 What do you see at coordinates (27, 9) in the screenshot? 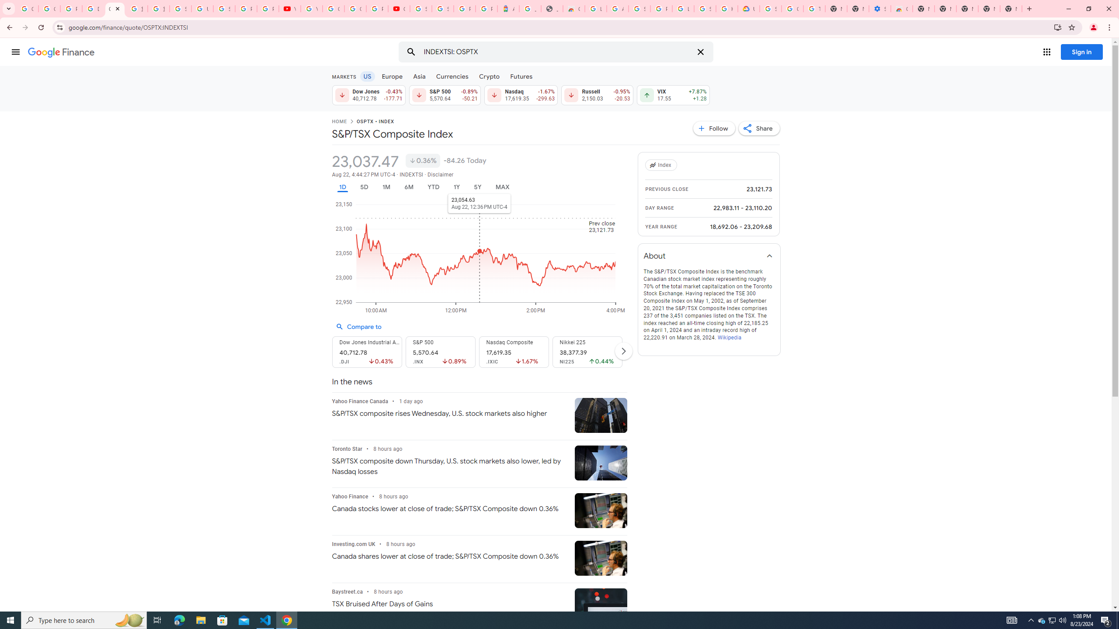
I see `Google Workspace Admin Community` at bounding box center [27, 9].